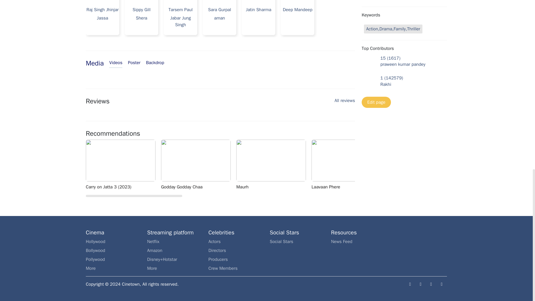  I want to click on Laavaan Phere, so click(144, 15).